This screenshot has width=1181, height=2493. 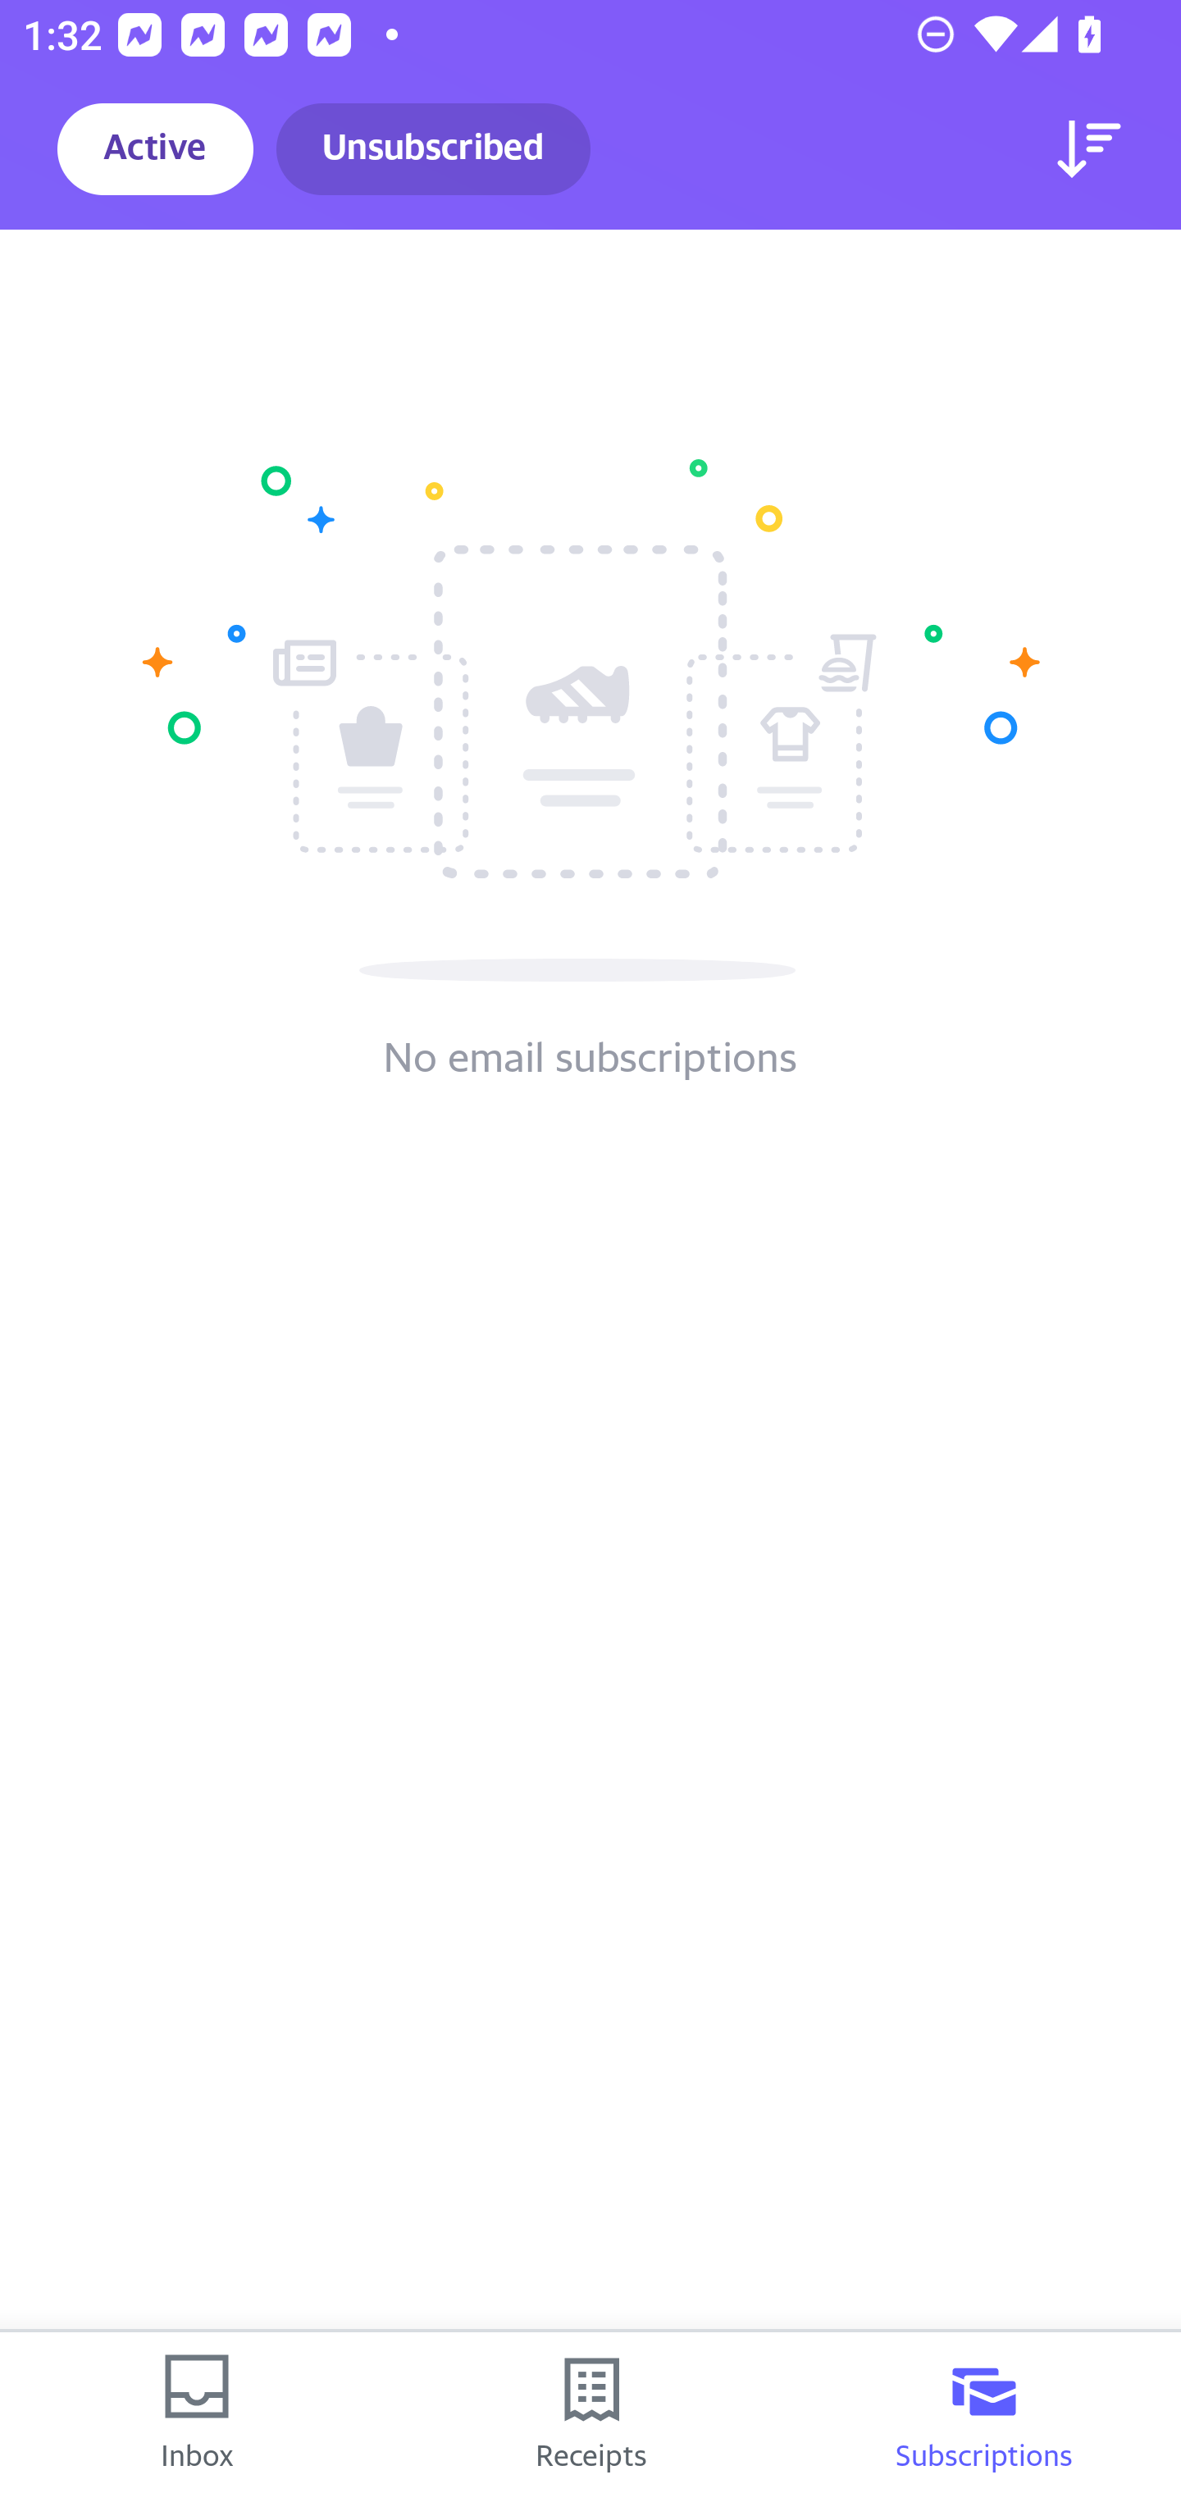 I want to click on Unsubscribed, so click(x=433, y=149).